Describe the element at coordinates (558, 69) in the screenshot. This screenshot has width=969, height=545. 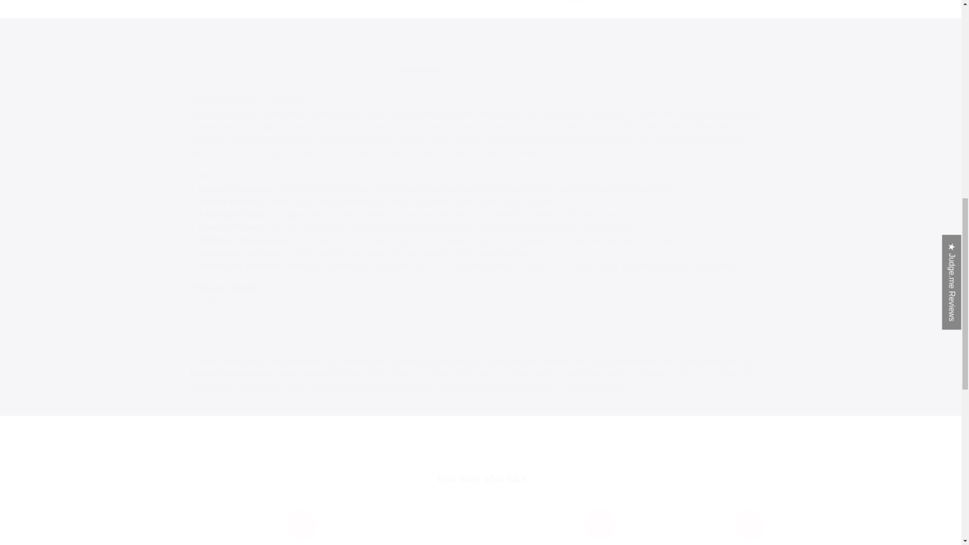
I see `Reviews` at that location.